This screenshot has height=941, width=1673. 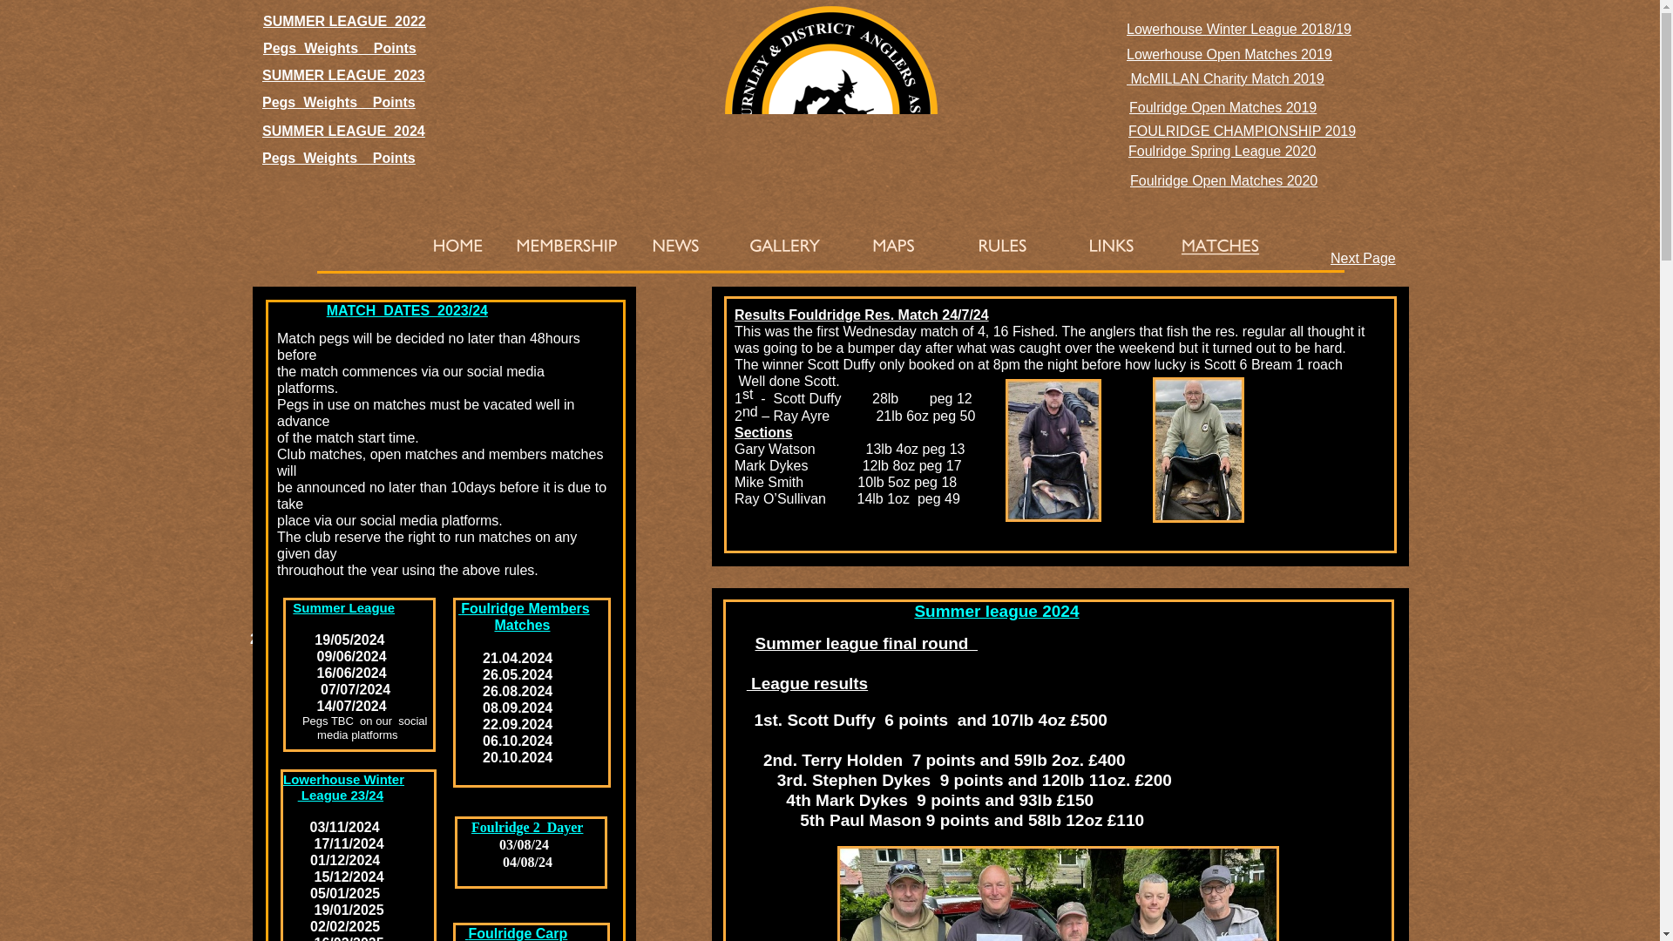 I want to click on Foulridge Open Matches 2019, so click(x=1223, y=106).